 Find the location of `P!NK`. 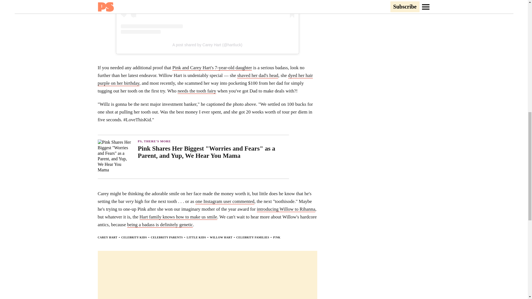

P!NK is located at coordinates (277, 237).